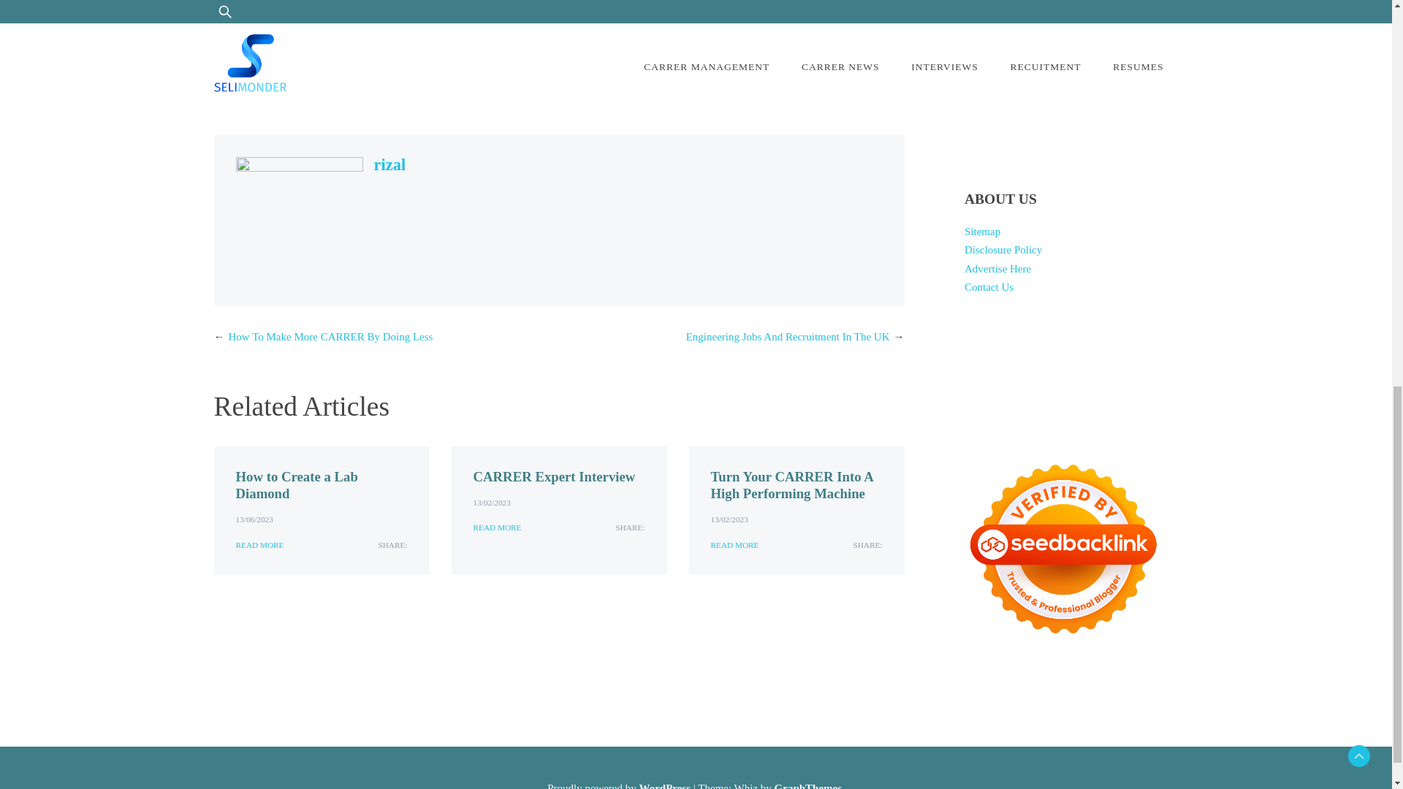 This screenshot has width=1403, height=789. What do you see at coordinates (297, 484) in the screenshot?
I see `How to Create a Lab Diamond` at bounding box center [297, 484].